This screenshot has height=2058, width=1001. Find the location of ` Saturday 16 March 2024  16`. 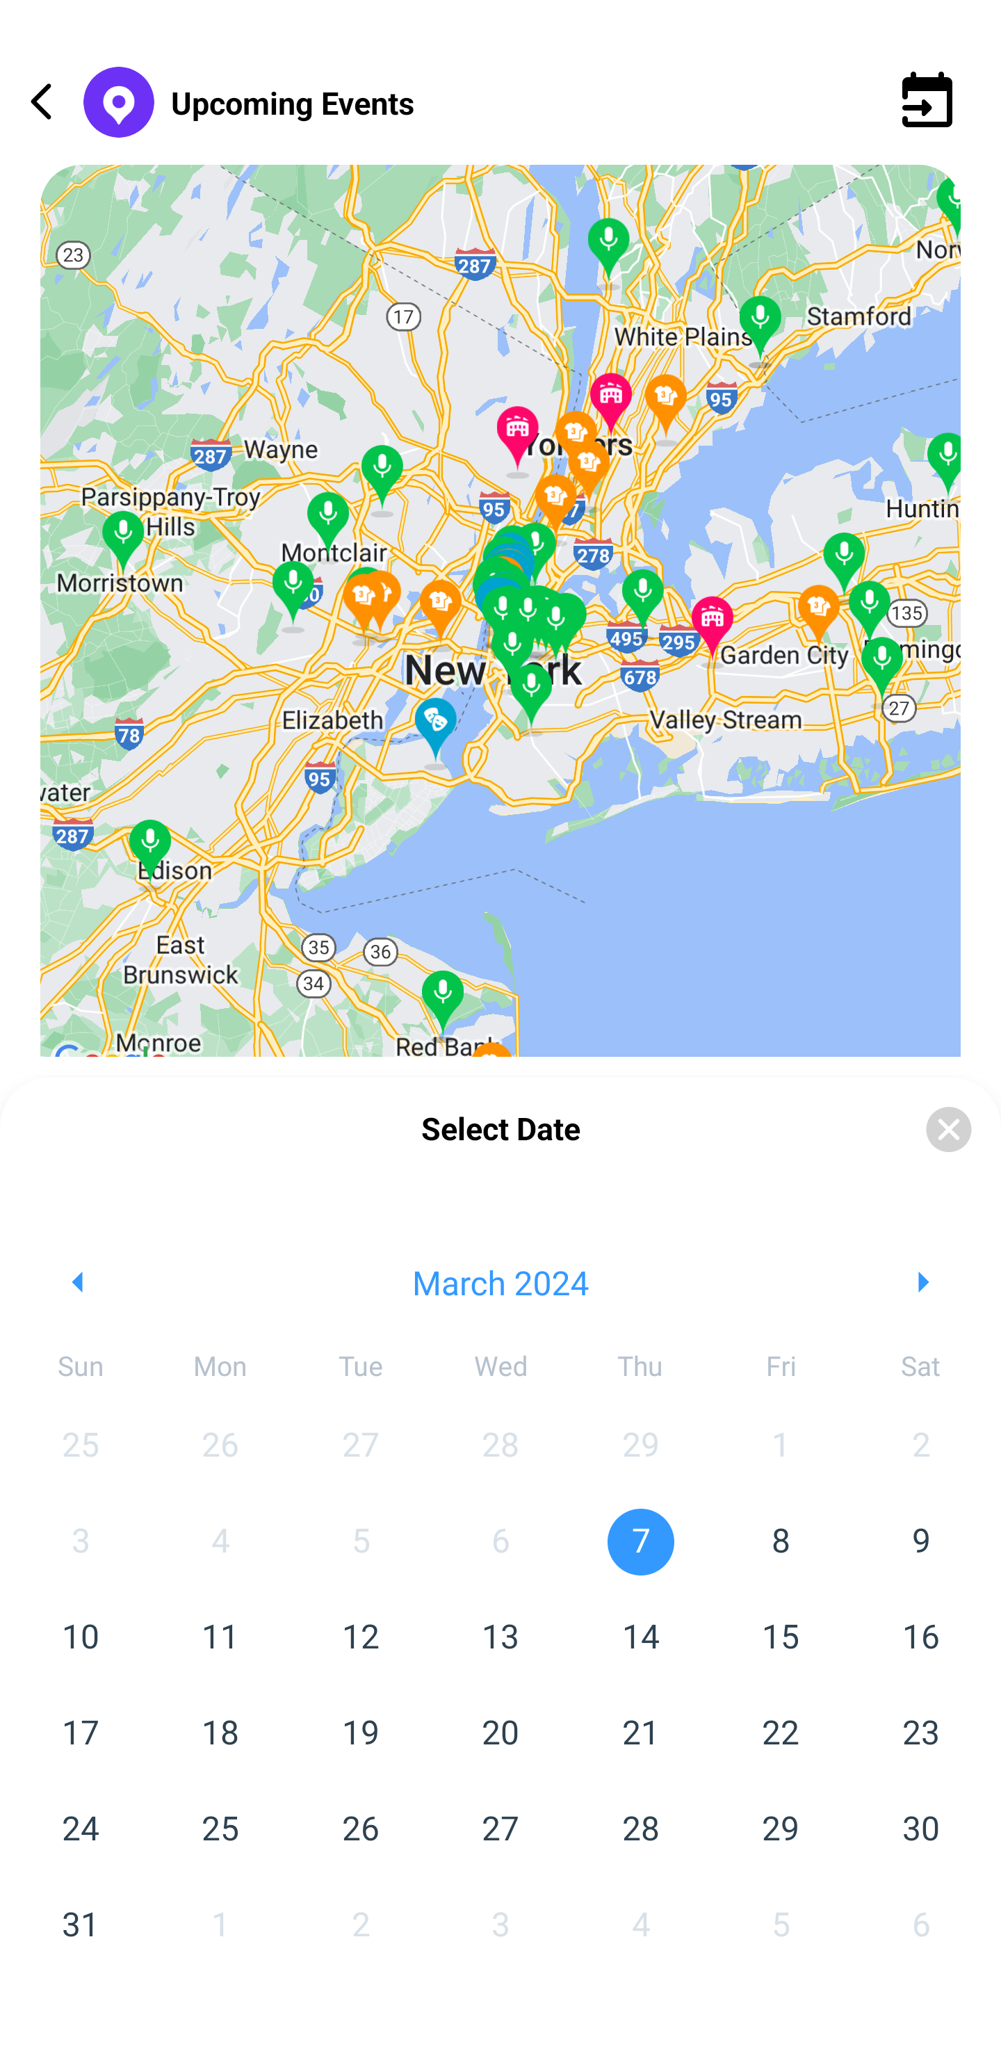

 Saturday 16 March 2024  16 is located at coordinates (920, 1638).